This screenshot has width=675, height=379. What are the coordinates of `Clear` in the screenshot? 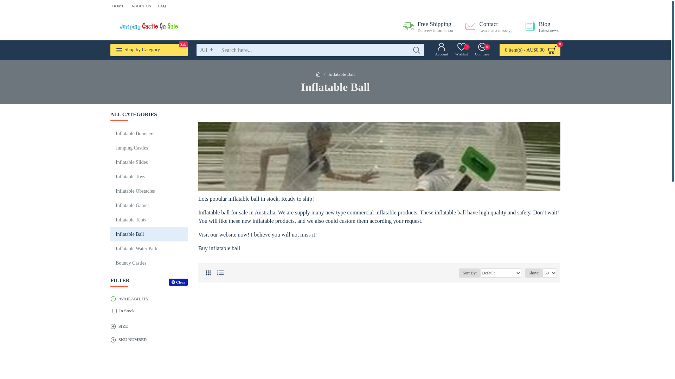 It's located at (179, 282).